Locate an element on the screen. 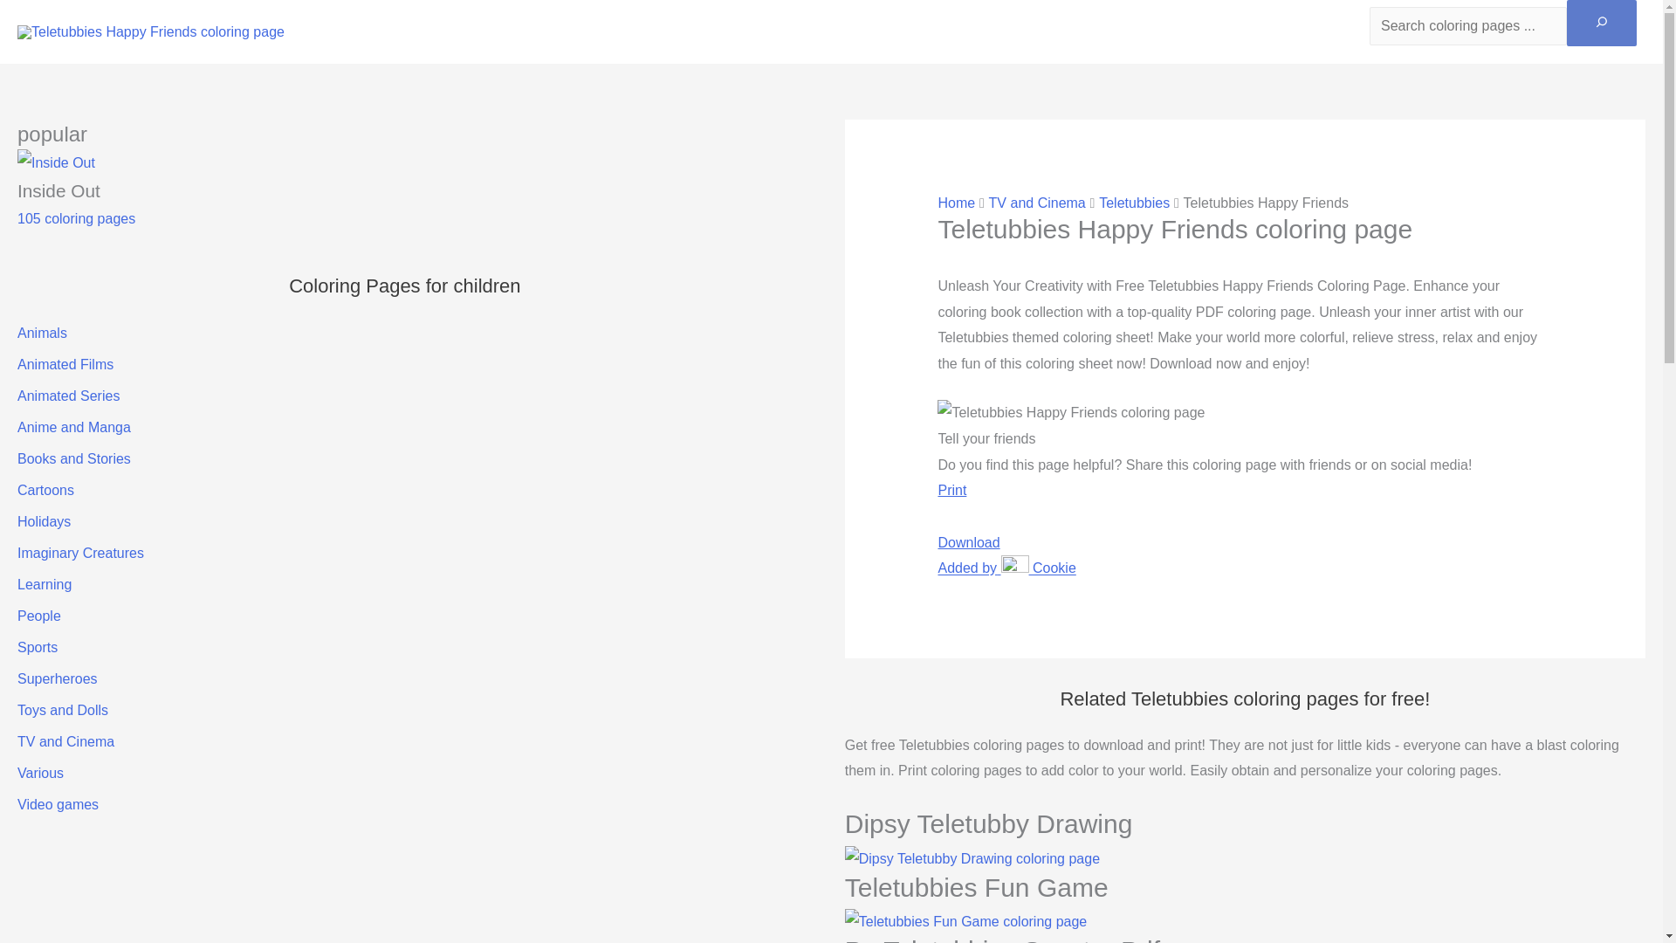  Various is located at coordinates (40, 773).